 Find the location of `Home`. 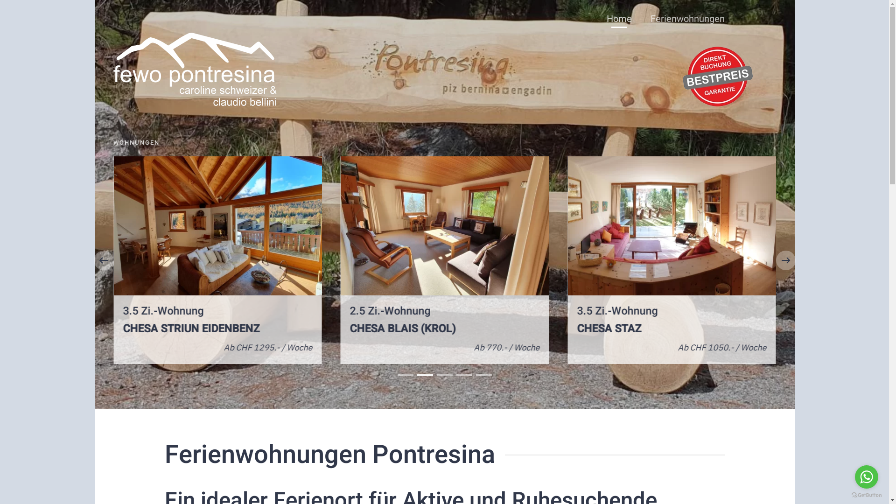

Home is located at coordinates (619, 19).